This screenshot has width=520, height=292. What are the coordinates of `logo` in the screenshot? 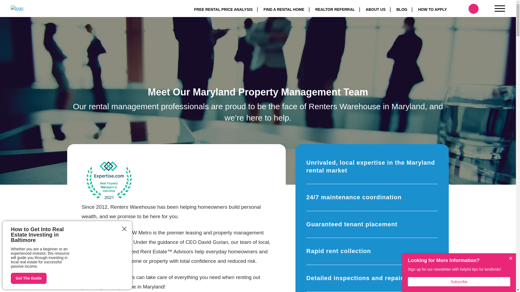 It's located at (17, 9).